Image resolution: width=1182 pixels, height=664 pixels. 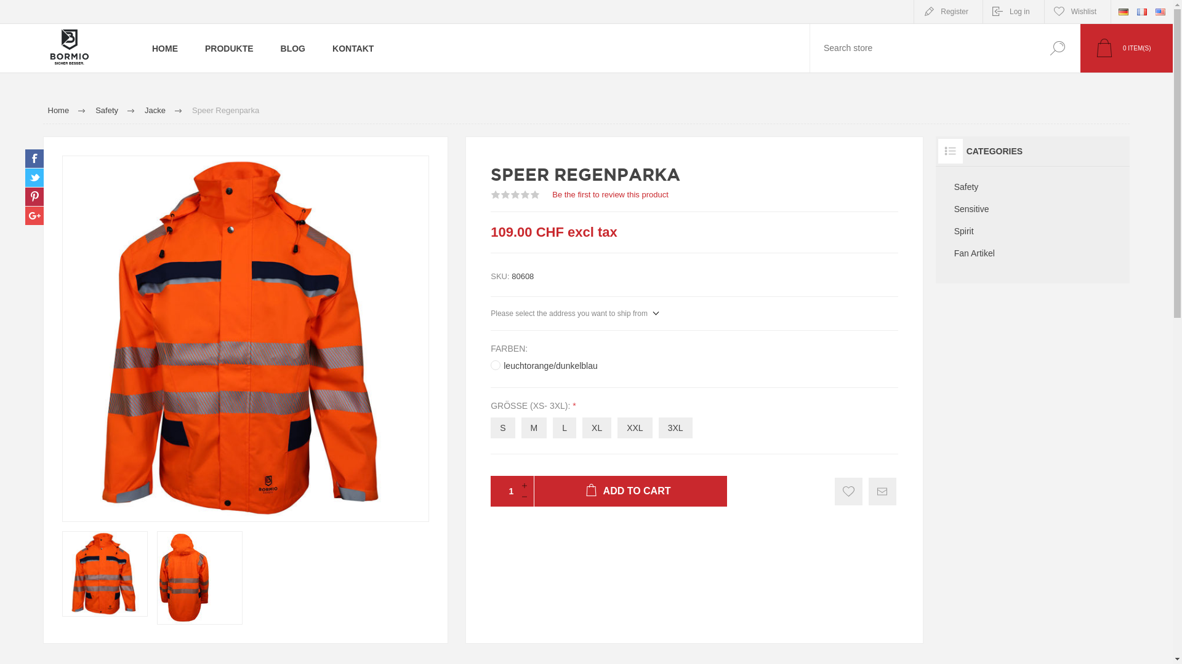 I want to click on Jacke, so click(x=155, y=111).